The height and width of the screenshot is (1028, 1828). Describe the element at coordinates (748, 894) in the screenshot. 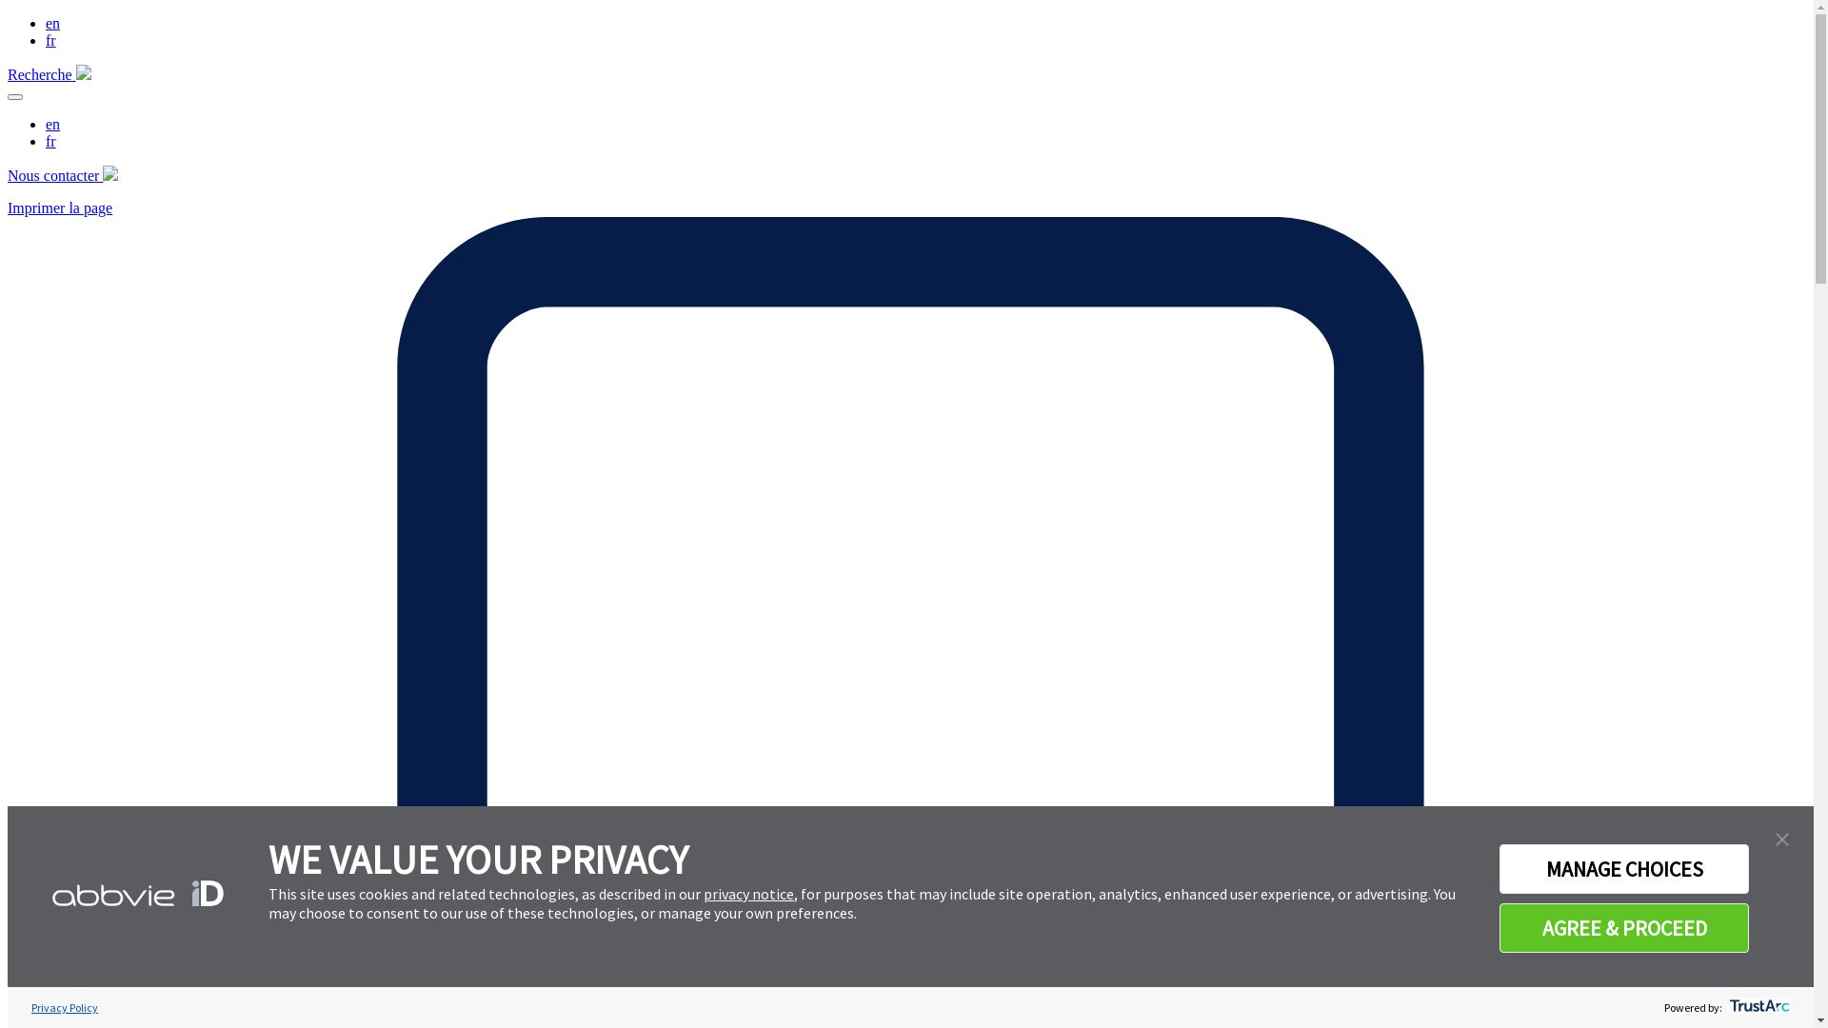

I see `privacy notice` at that location.